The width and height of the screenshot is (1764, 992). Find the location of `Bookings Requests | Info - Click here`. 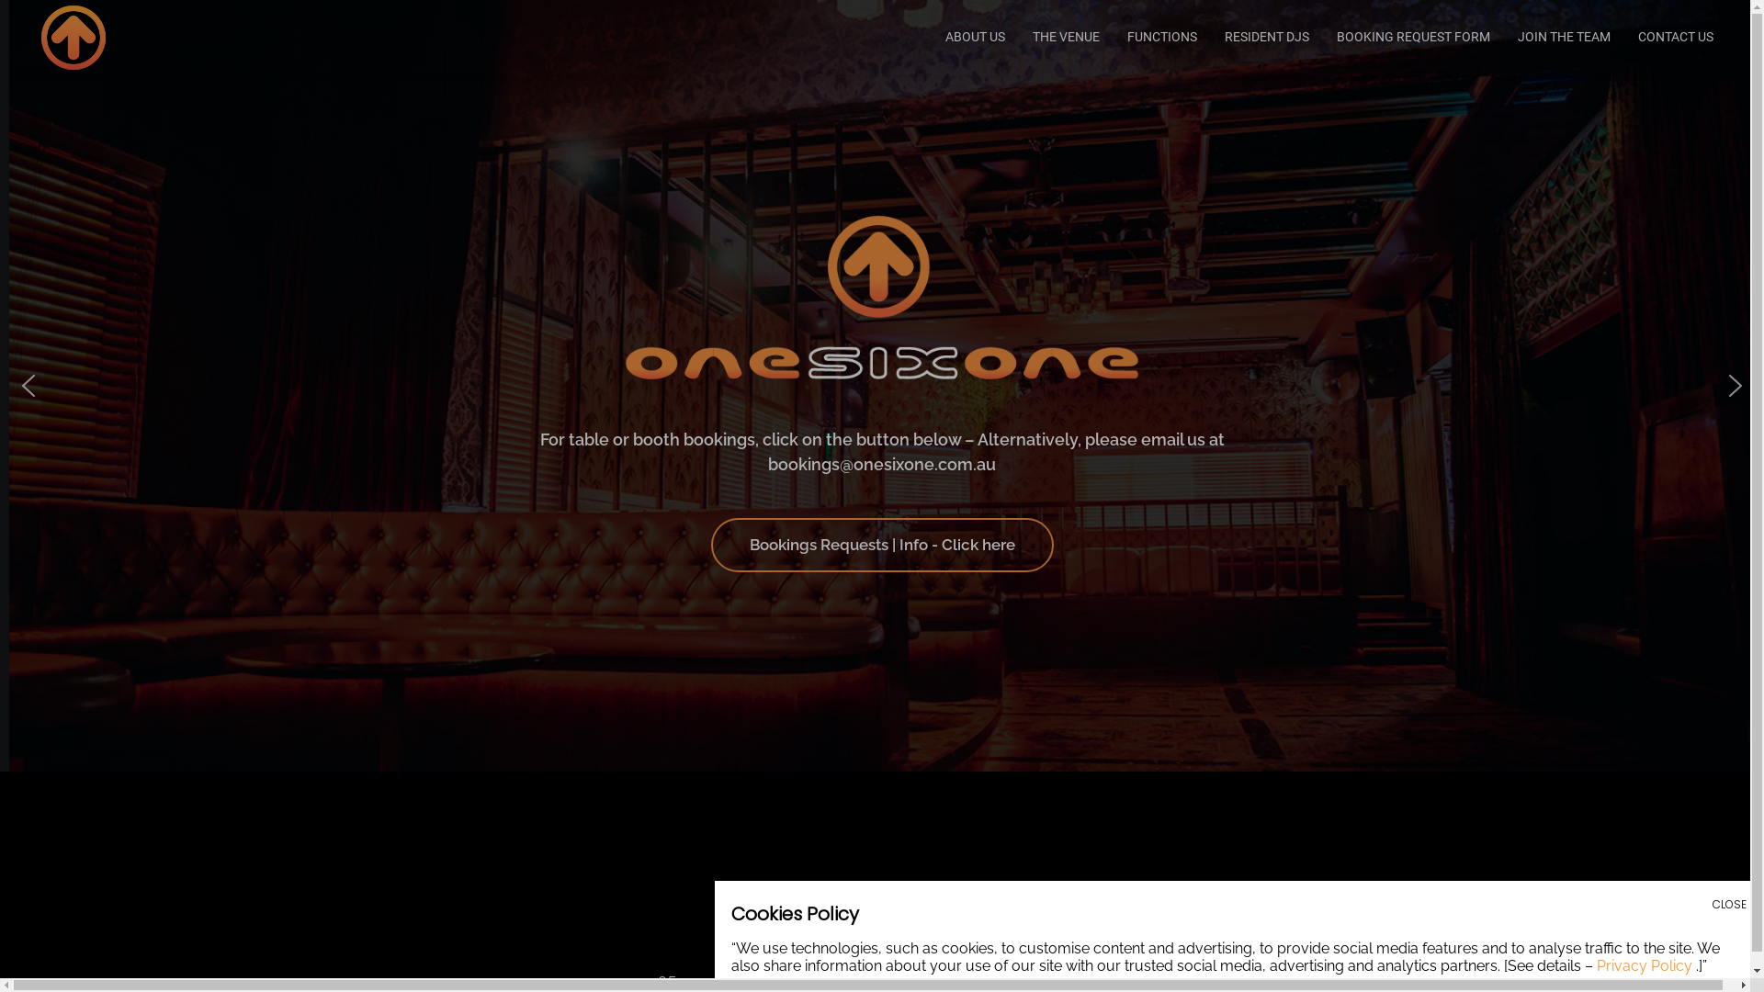

Bookings Requests | Info - Click here is located at coordinates (882, 546).